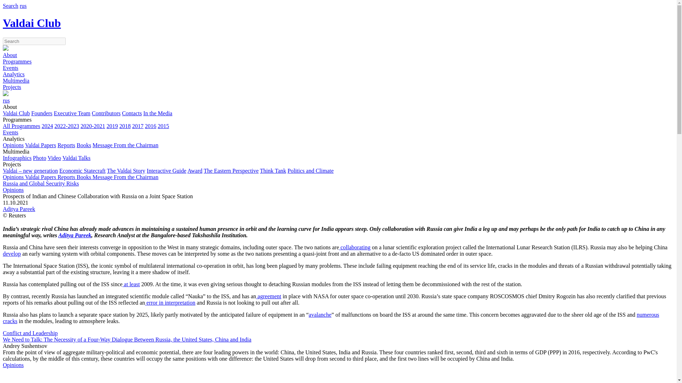 This screenshot has height=383, width=682. I want to click on Executive Team, so click(72, 113).